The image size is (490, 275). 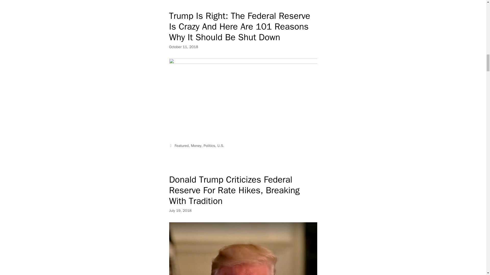 I want to click on Money, so click(x=196, y=146).